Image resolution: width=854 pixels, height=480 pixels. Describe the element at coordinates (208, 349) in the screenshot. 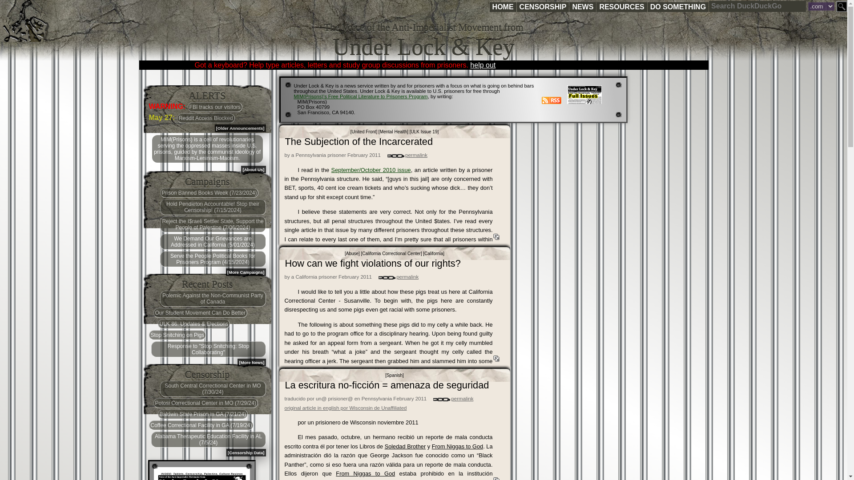

I see `Response to "Stop Snitching: Stop Collaborating"` at that location.